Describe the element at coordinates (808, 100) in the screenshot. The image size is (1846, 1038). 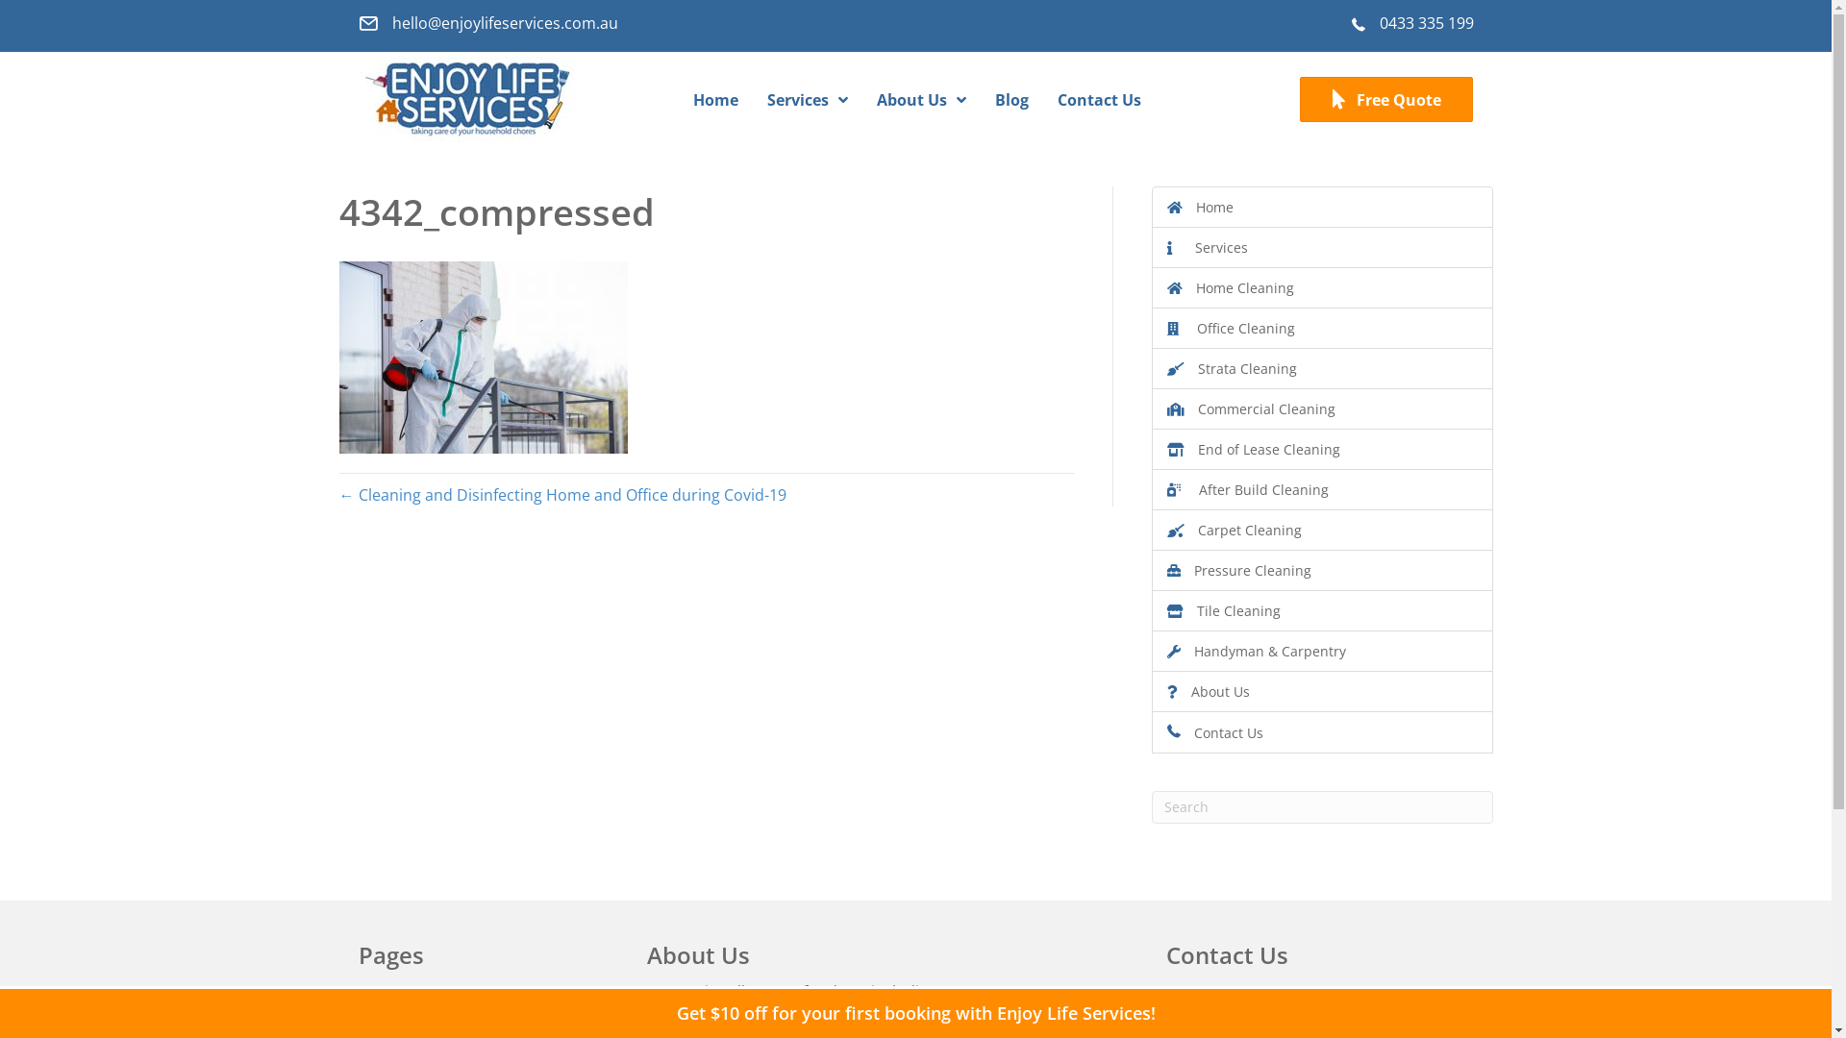
I see `Services` at that location.